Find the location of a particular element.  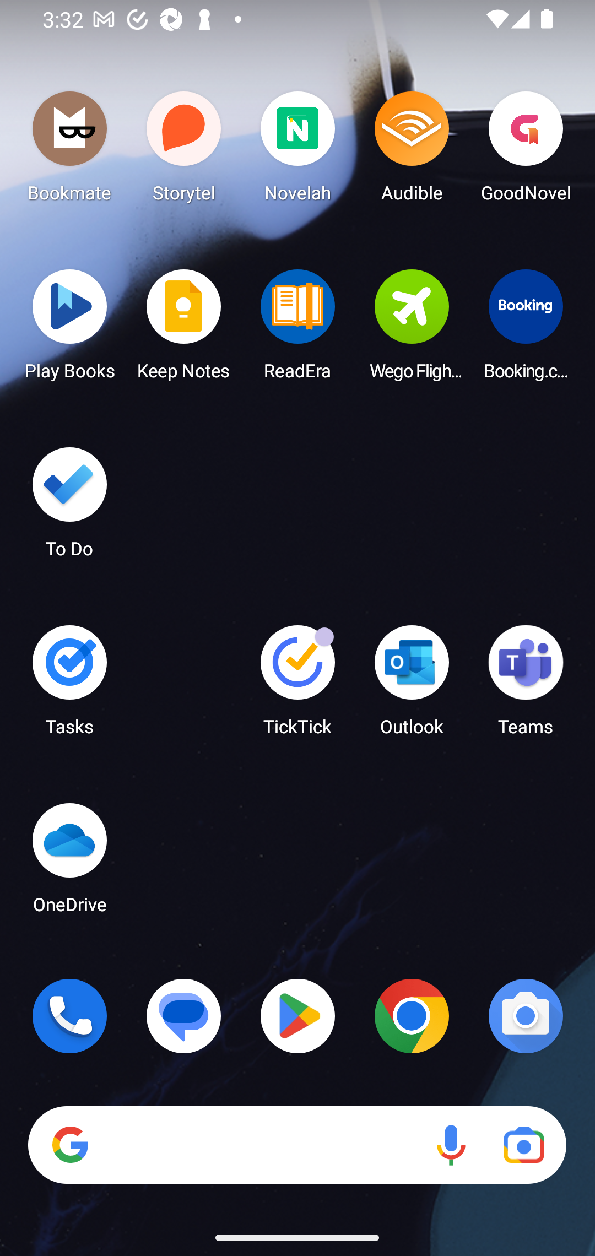

Wego Flights & Hotels is located at coordinates (412, 329).